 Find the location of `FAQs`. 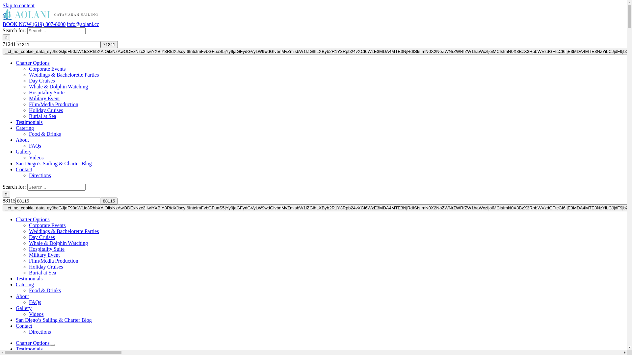

FAQs is located at coordinates (35, 302).